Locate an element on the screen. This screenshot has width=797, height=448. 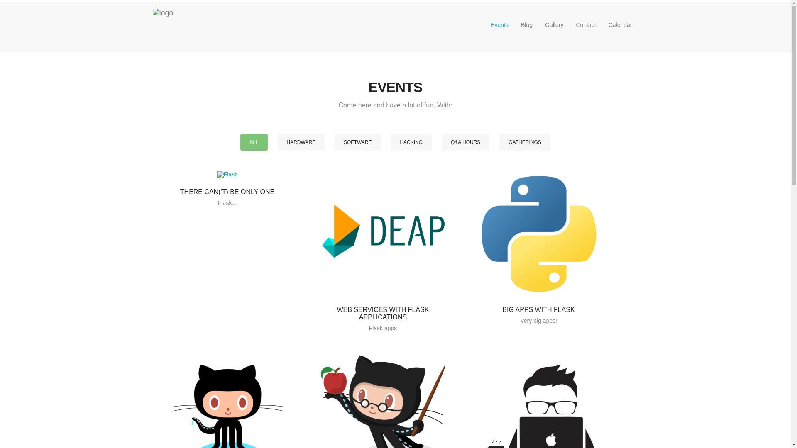
ALL is located at coordinates (254, 142).